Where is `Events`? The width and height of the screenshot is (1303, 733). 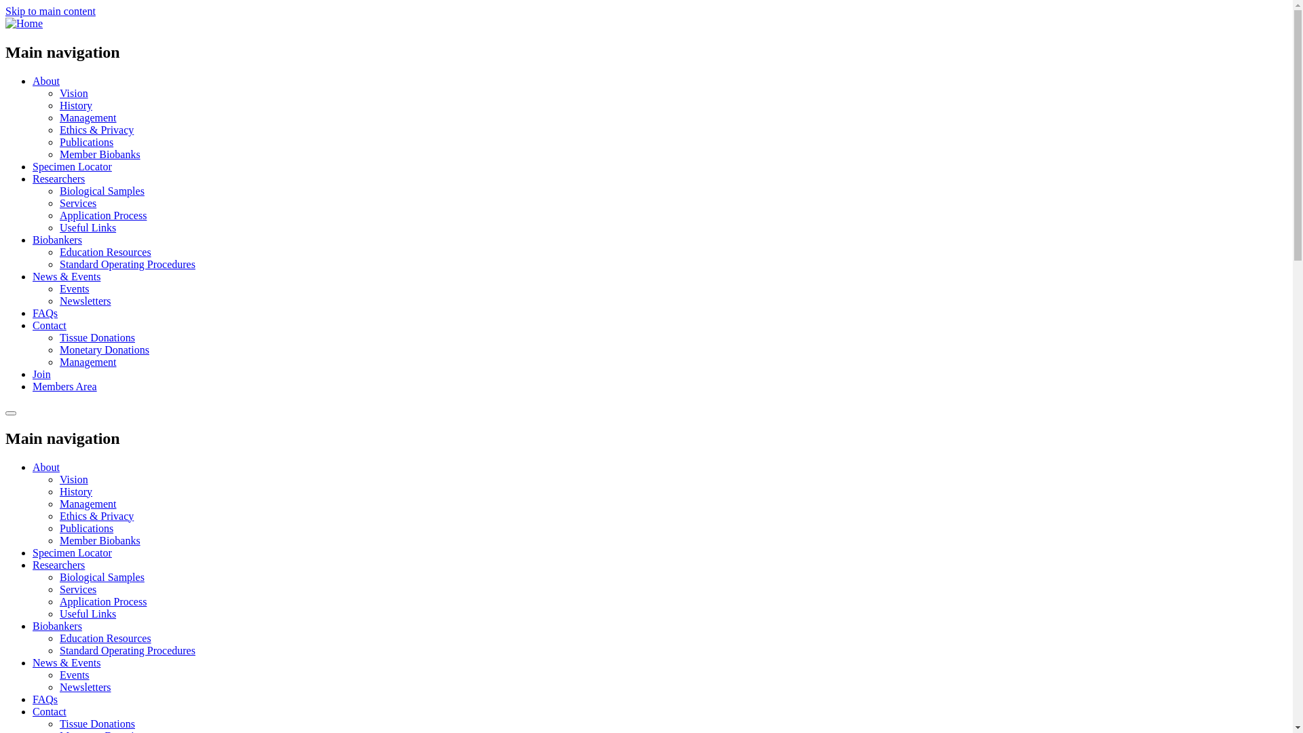 Events is located at coordinates (75, 675).